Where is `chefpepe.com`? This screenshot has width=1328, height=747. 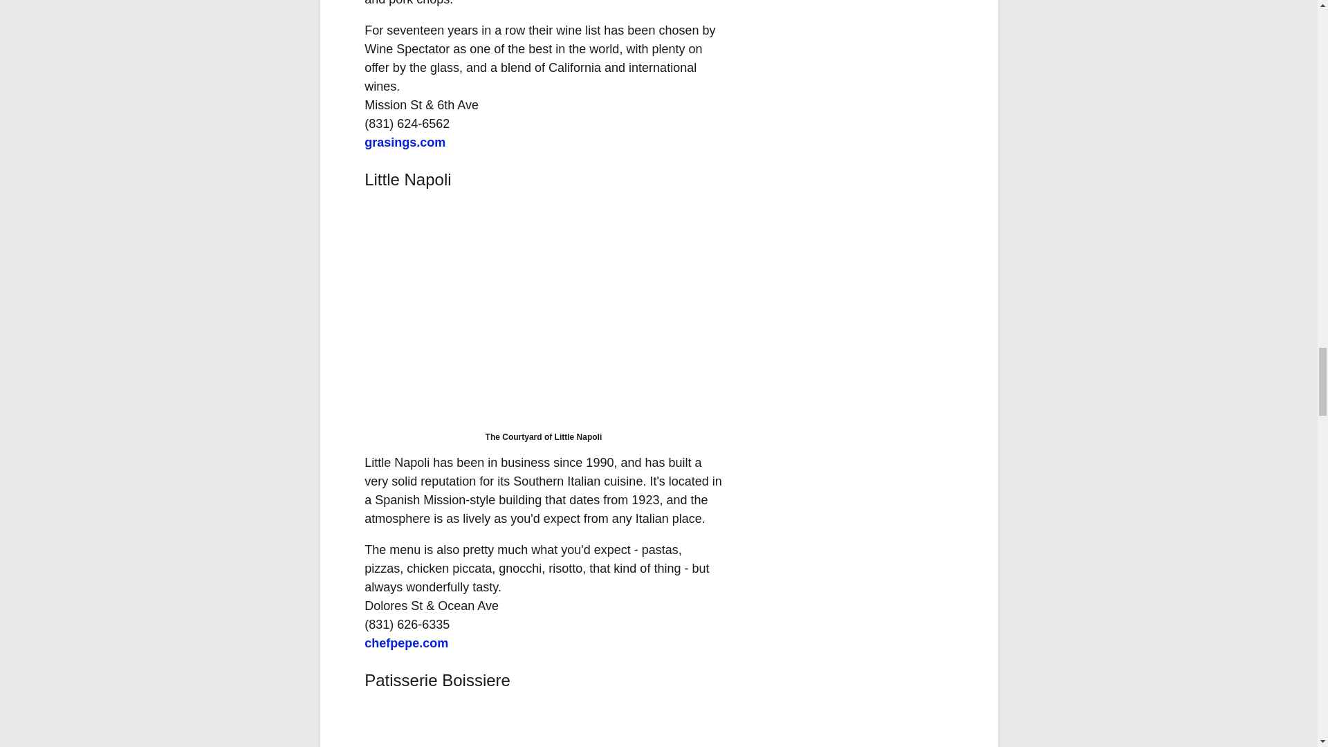
chefpepe.com is located at coordinates (406, 643).